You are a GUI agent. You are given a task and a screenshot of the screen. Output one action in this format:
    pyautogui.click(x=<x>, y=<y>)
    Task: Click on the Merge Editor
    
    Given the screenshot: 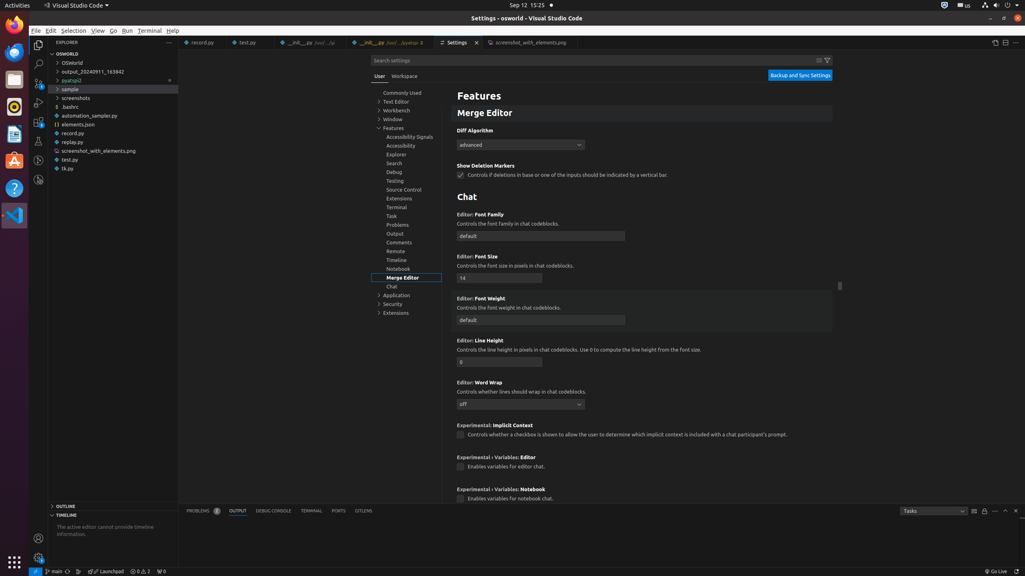 What is the action you would take?
    pyautogui.click(x=642, y=114)
    